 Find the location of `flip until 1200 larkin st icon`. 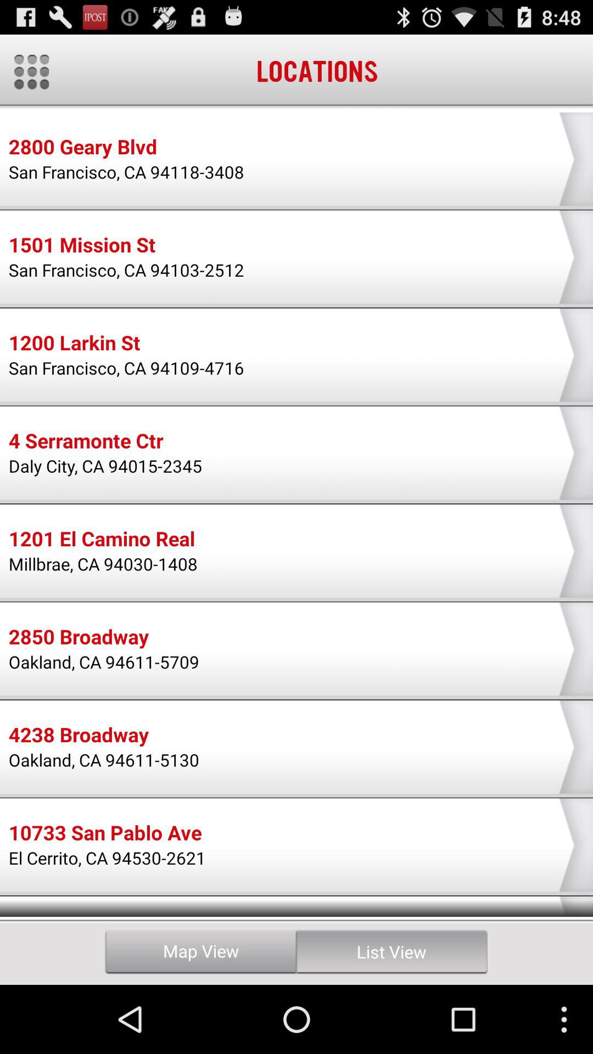

flip until 1200 larkin st icon is located at coordinates (74, 344).